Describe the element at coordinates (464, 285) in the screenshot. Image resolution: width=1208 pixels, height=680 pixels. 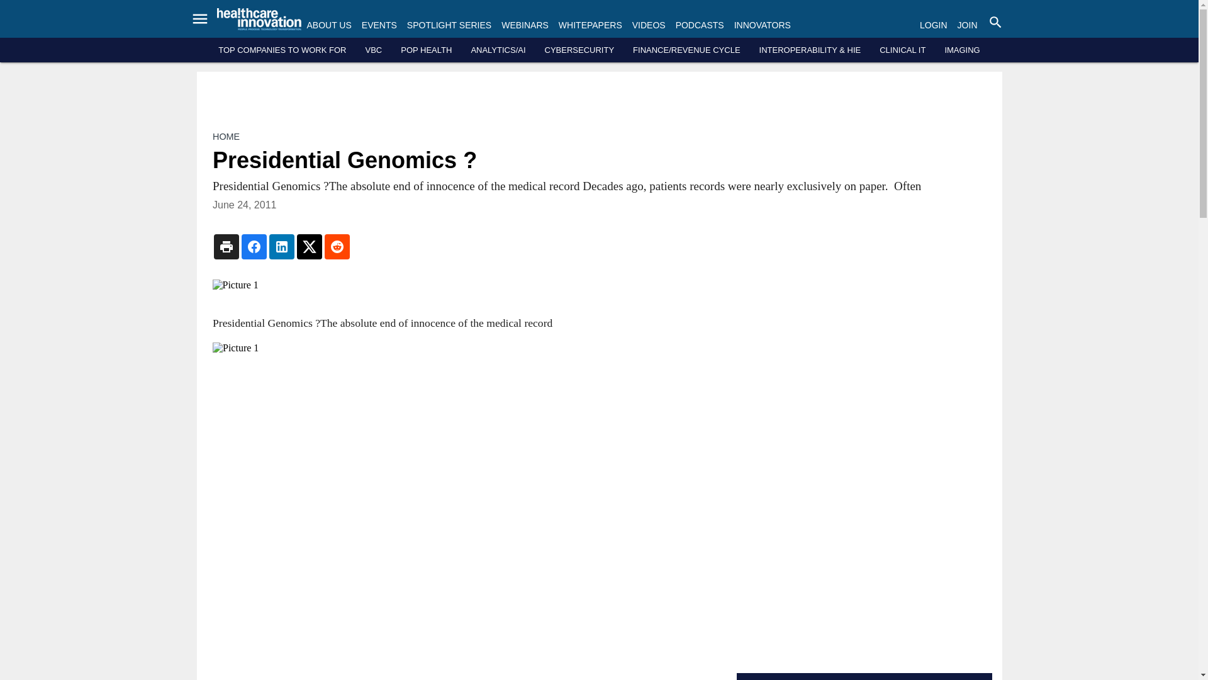
I see `Picture 1` at that location.